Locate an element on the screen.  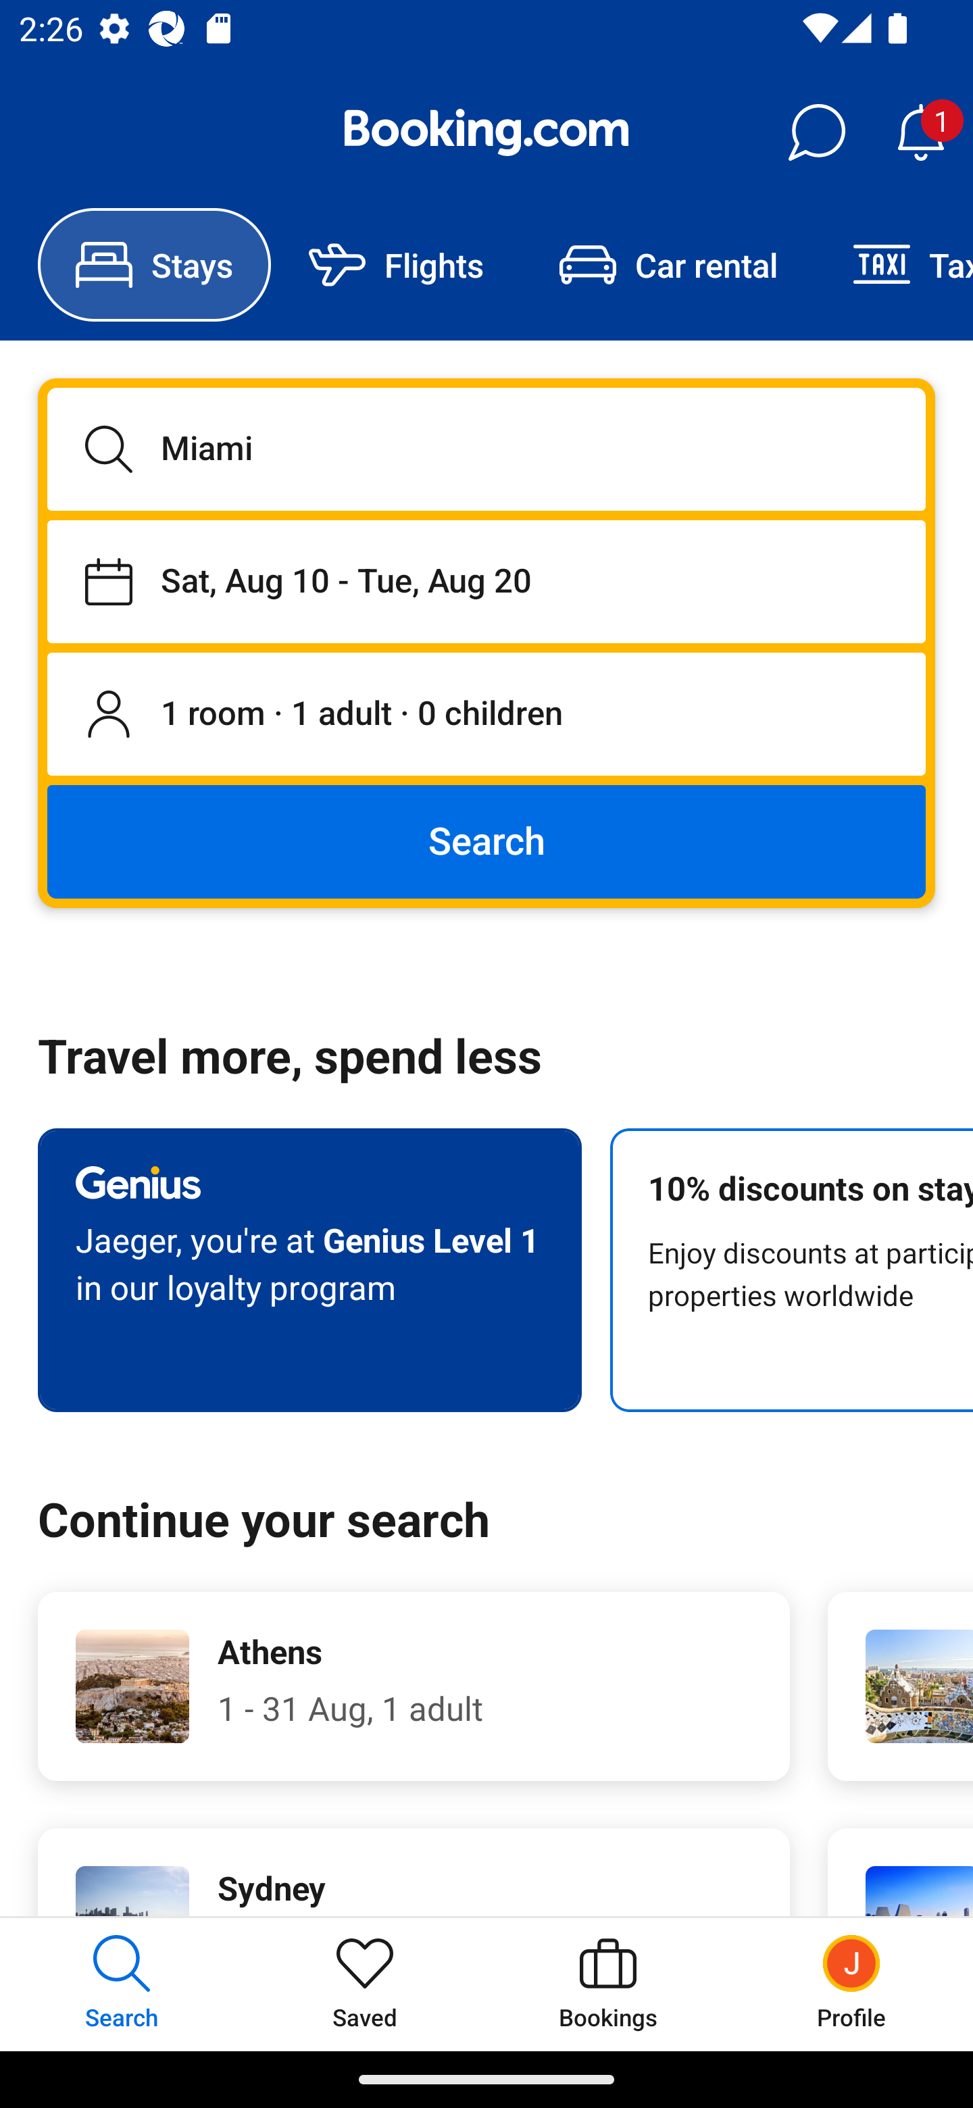
Notifications is located at coordinates (920, 132).